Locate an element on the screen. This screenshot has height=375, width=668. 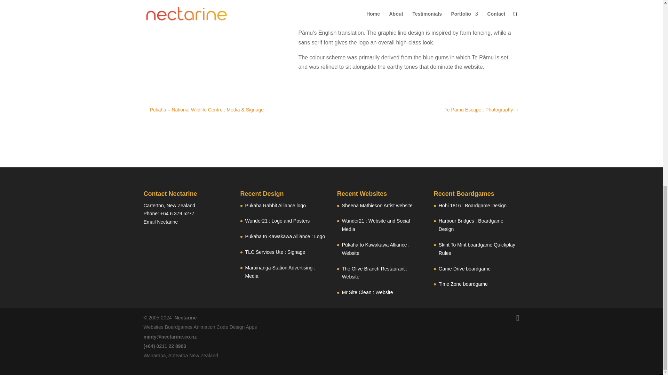
TLC Services Ute : Signage is located at coordinates (275, 252).